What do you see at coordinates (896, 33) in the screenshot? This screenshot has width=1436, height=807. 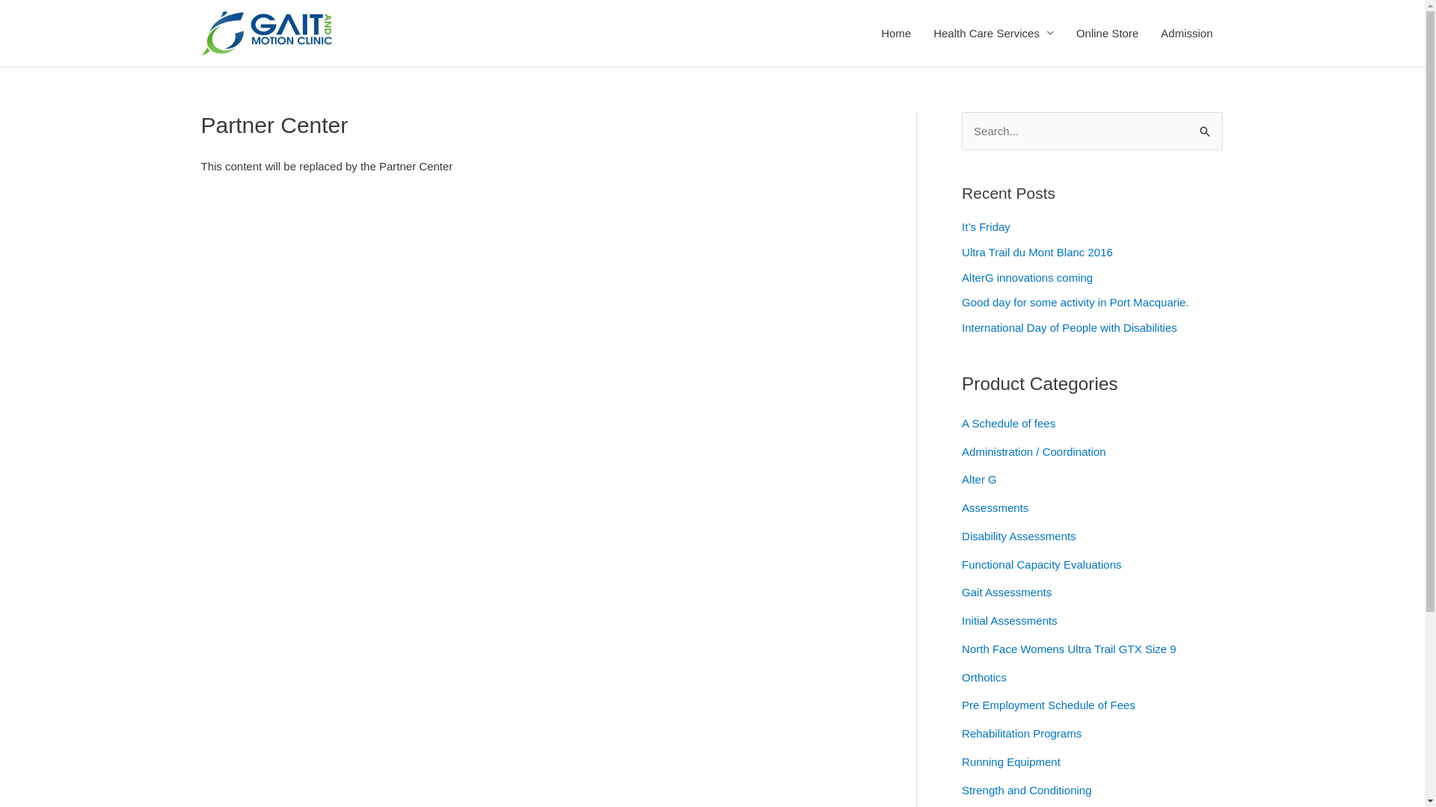 I see `Home` at bounding box center [896, 33].